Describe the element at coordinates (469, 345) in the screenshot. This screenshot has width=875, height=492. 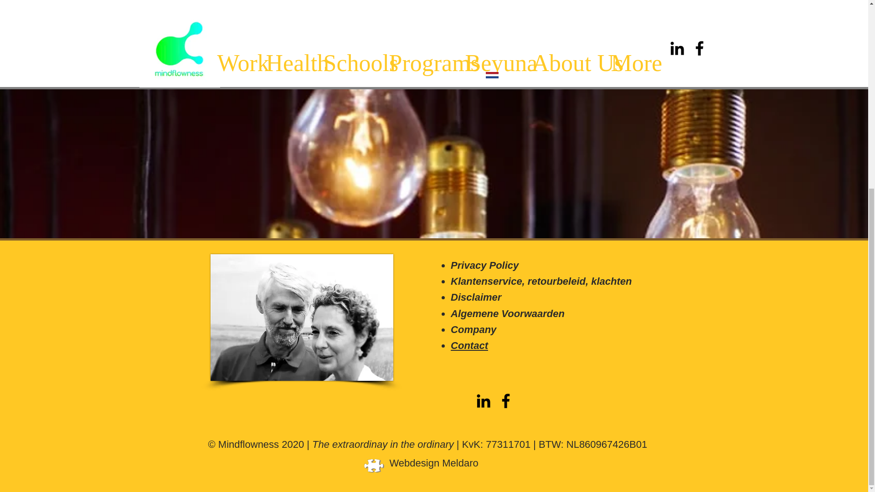
I see `Contact` at that location.